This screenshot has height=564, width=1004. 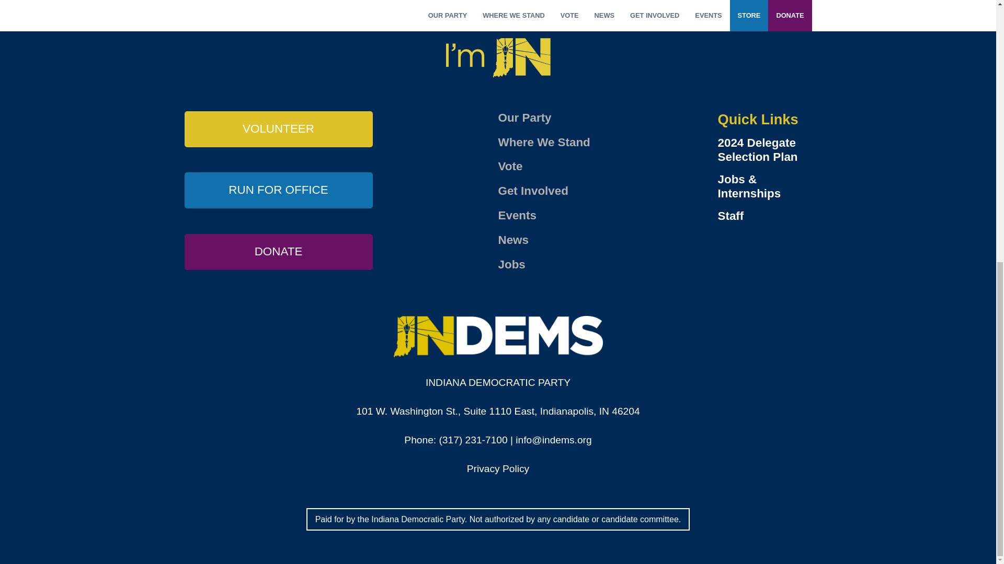 I want to click on VOLUNTEER, so click(x=278, y=128).